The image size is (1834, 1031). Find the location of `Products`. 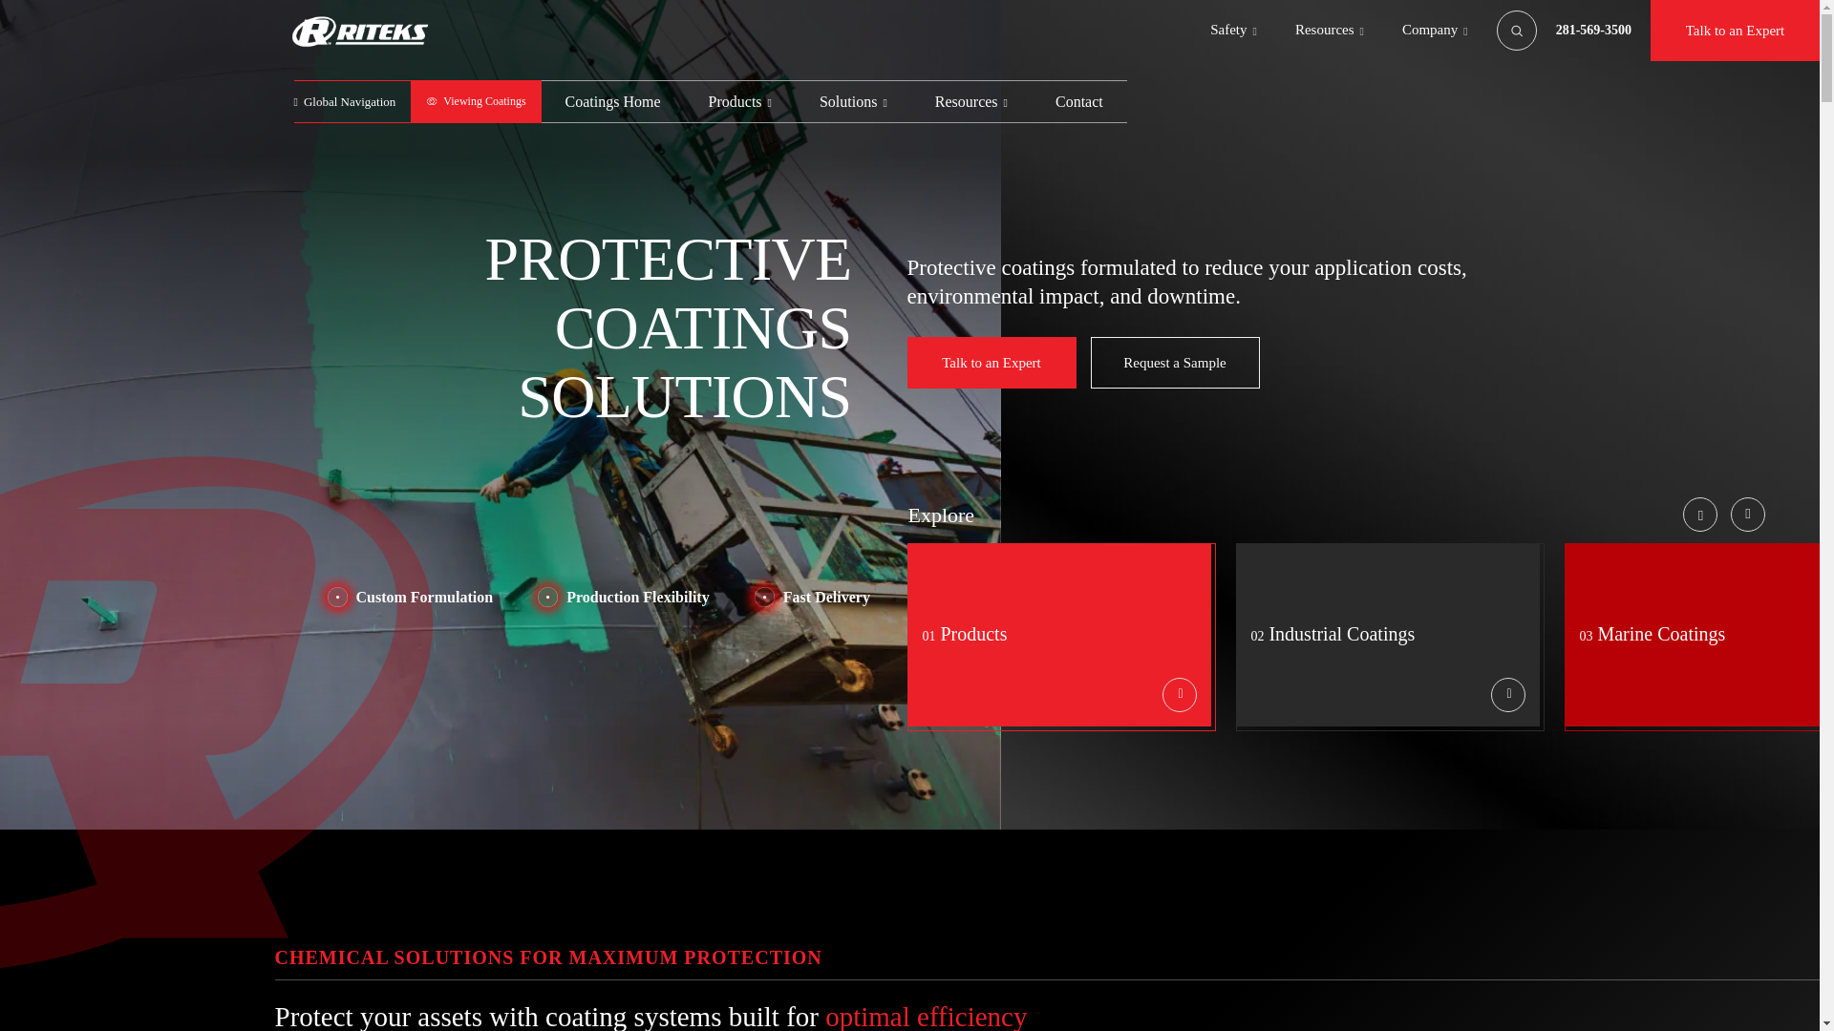

Products is located at coordinates (739, 101).